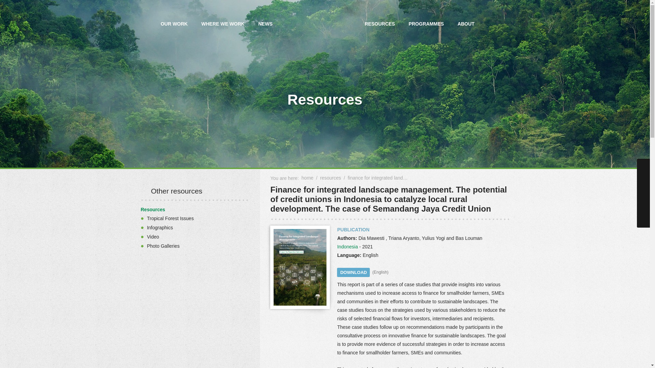 The height and width of the screenshot is (368, 655). What do you see at coordinates (153, 209) in the screenshot?
I see `Resources` at bounding box center [153, 209].